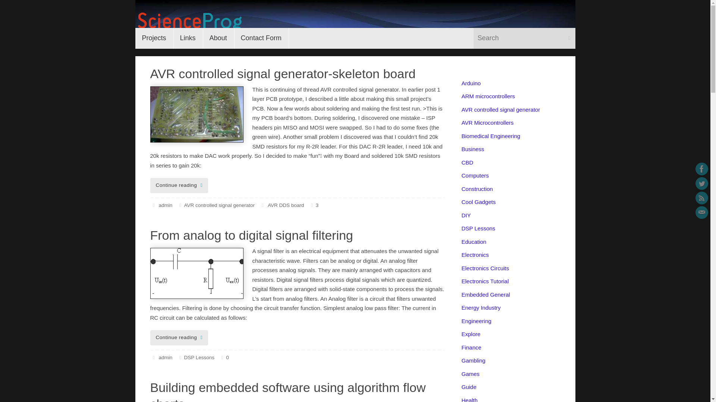 Image resolution: width=716 pixels, height=402 pixels. Describe the element at coordinates (180, 205) in the screenshot. I see `Categories` at that location.